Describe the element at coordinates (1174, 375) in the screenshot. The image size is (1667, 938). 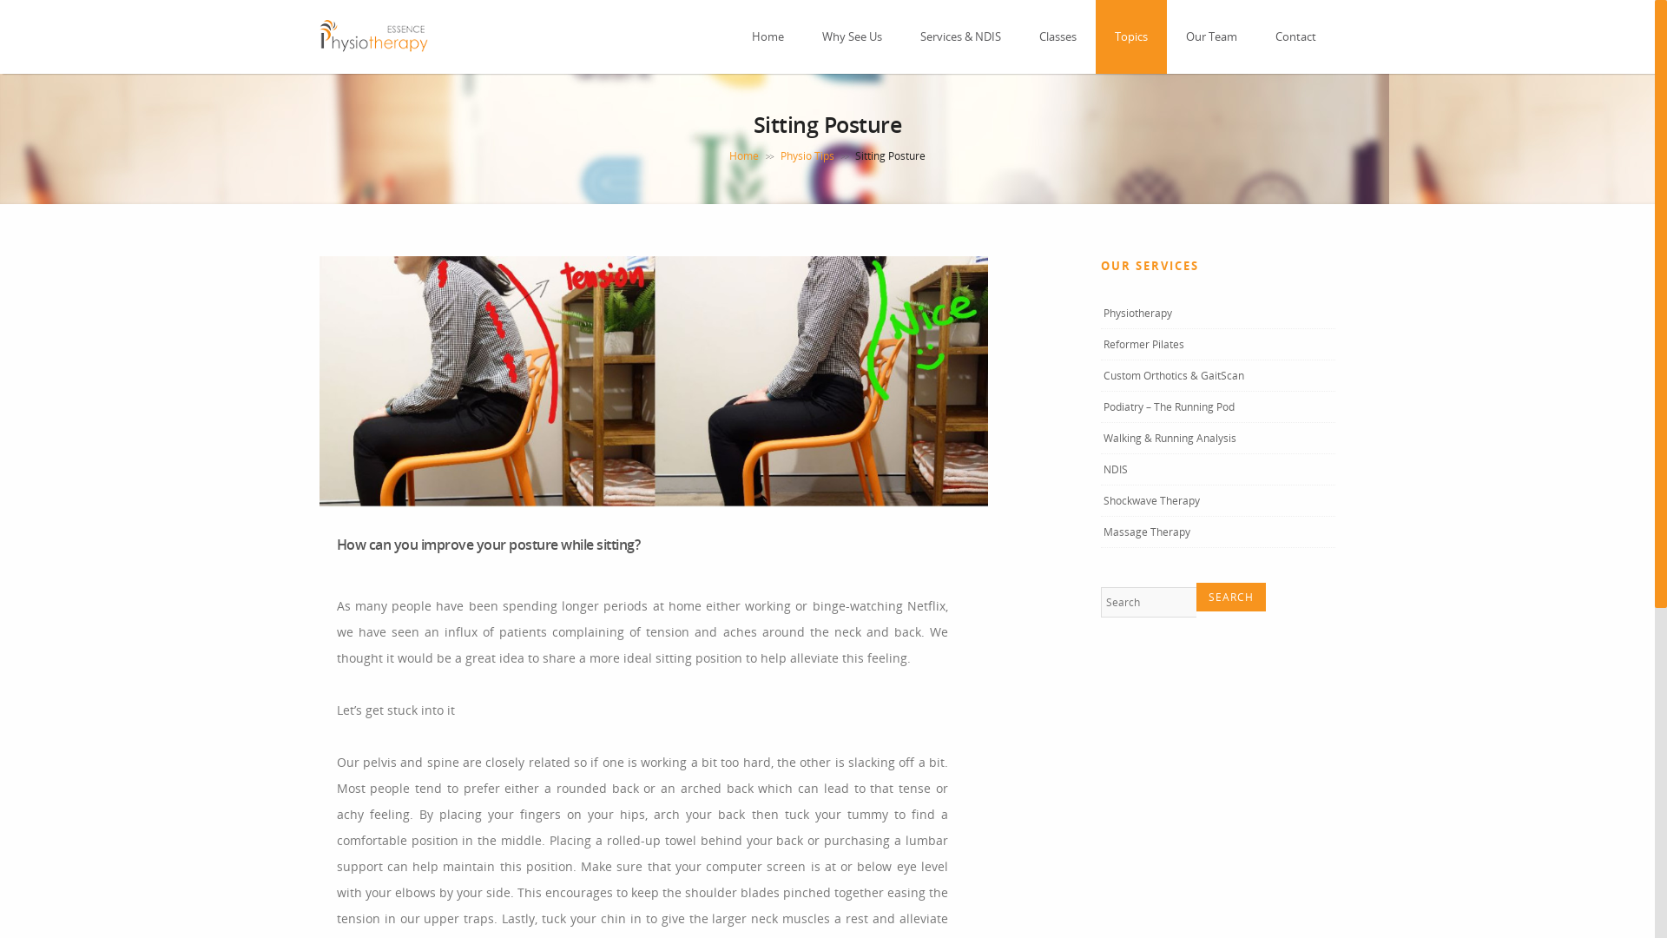
I see `Custom Orthotics & GaitScan` at that location.